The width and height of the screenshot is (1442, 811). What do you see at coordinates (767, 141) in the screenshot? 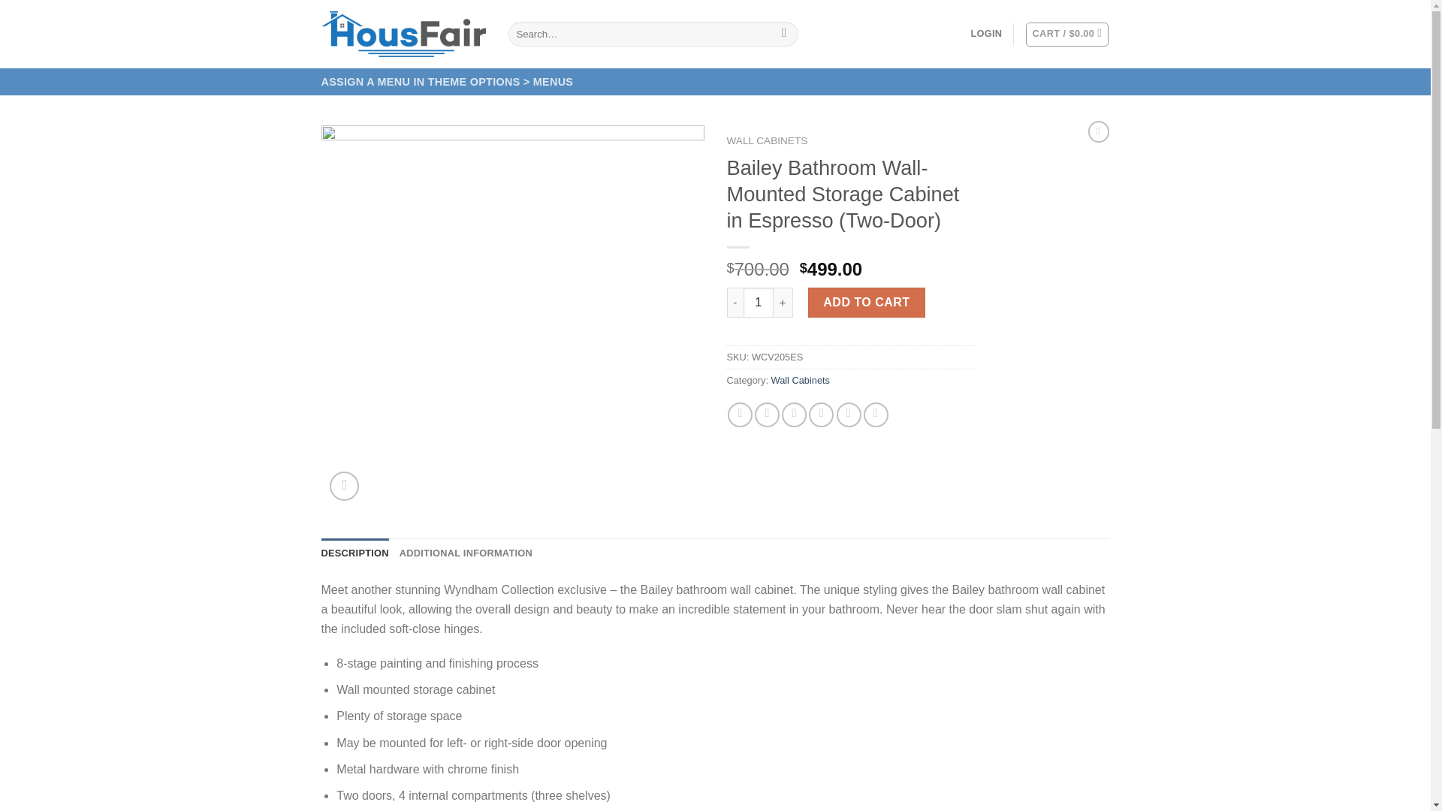
I see `WALL CABINETS` at bounding box center [767, 141].